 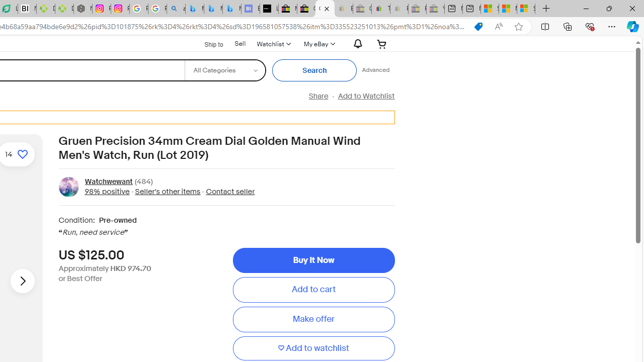 What do you see at coordinates (207, 43) in the screenshot?
I see `Ship to` at bounding box center [207, 43].